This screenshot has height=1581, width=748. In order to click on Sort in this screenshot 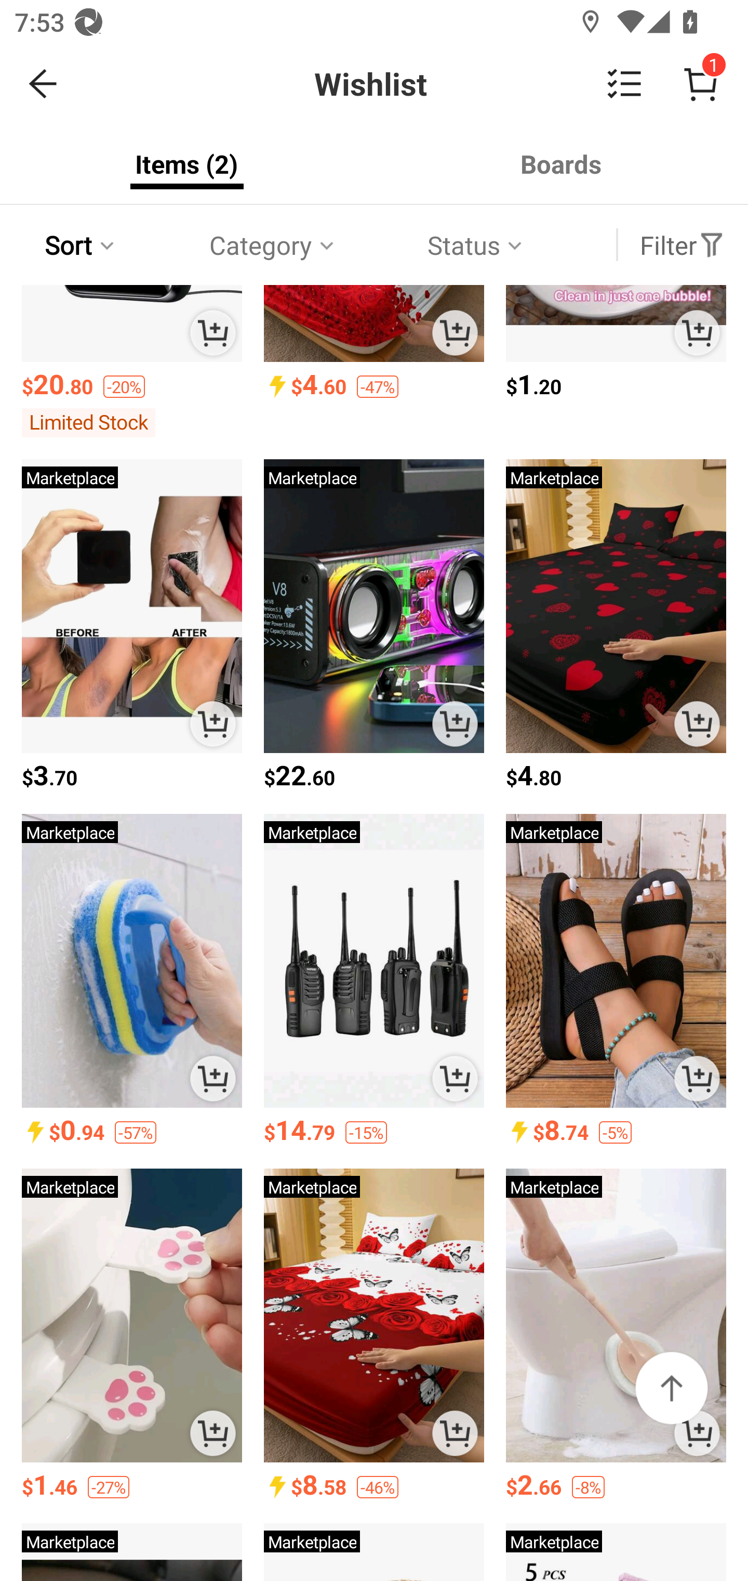, I will do `click(81, 245)`.